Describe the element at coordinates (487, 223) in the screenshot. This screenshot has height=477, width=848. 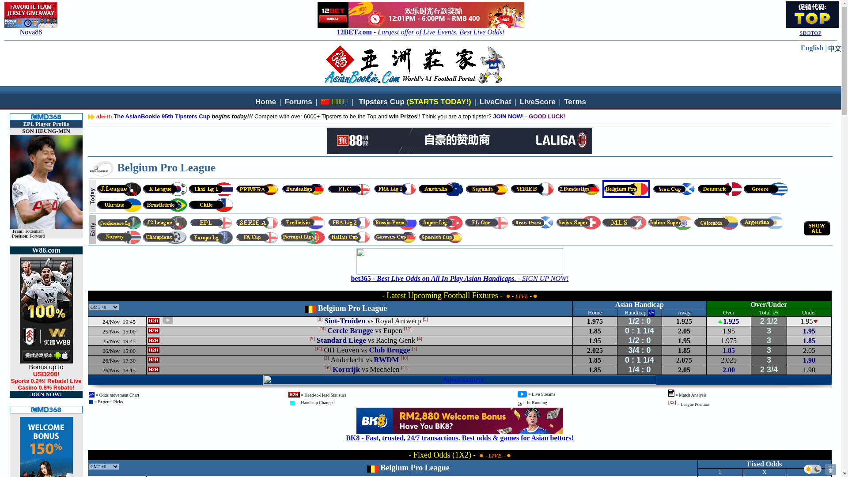
I see `-English League One-` at that location.